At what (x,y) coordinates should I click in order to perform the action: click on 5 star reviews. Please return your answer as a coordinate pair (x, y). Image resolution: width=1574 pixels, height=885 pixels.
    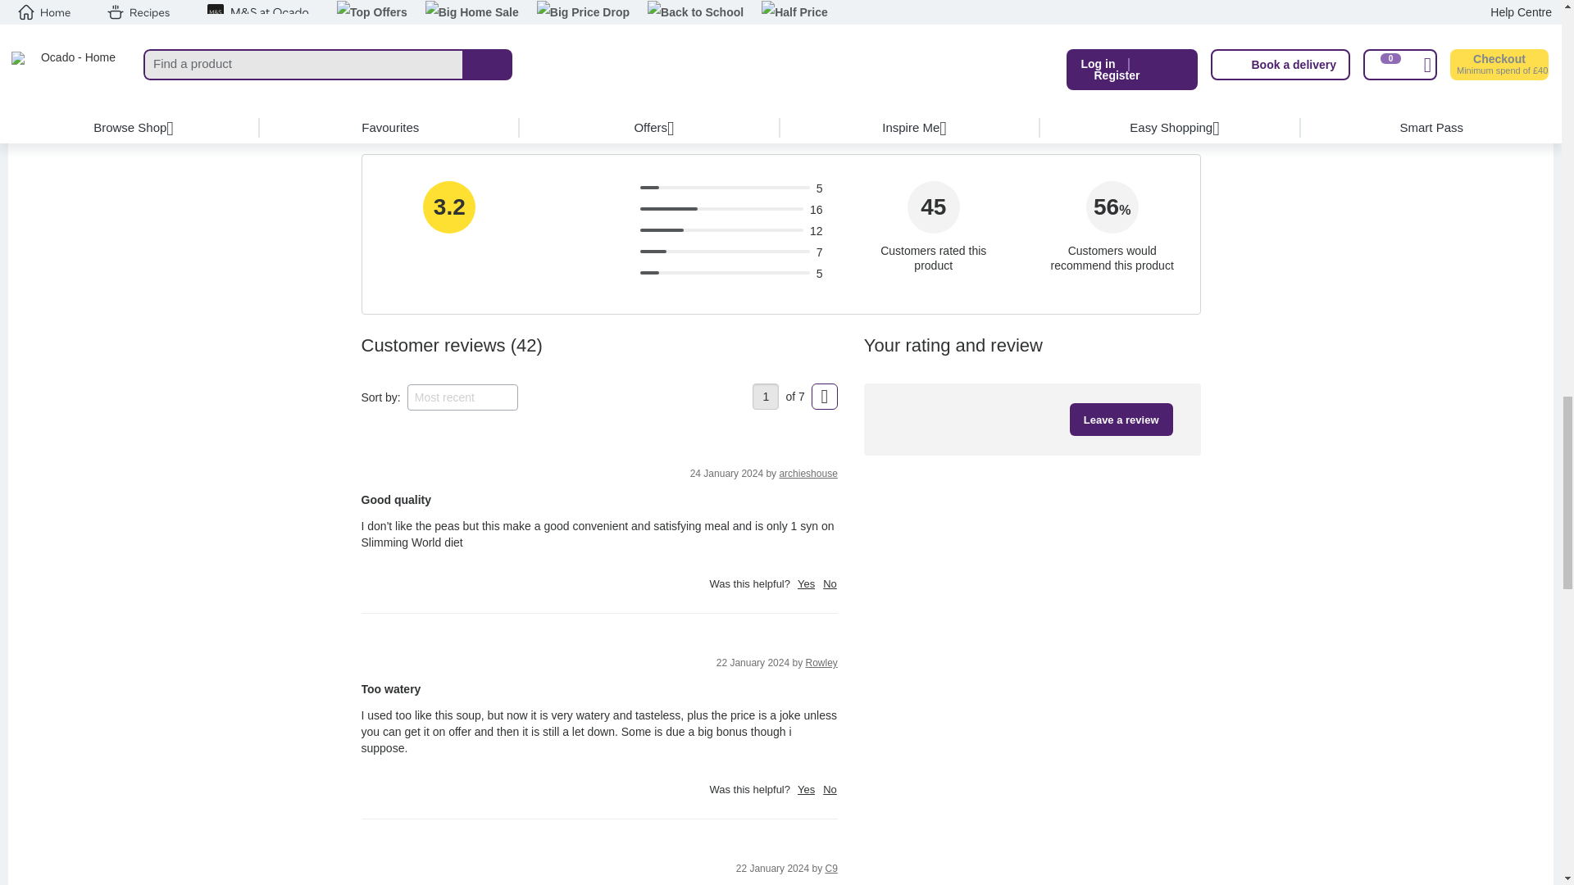
    Looking at the image, I should click on (595, 188).